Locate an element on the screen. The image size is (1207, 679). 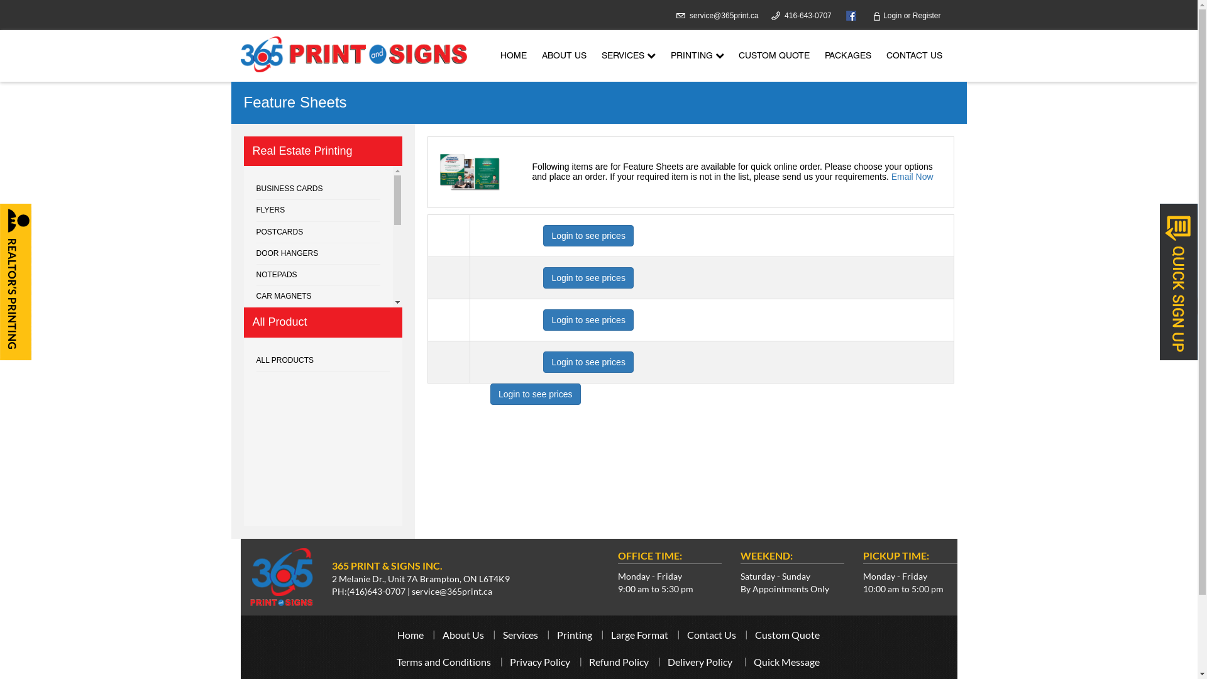
Email Now is located at coordinates (913, 177).